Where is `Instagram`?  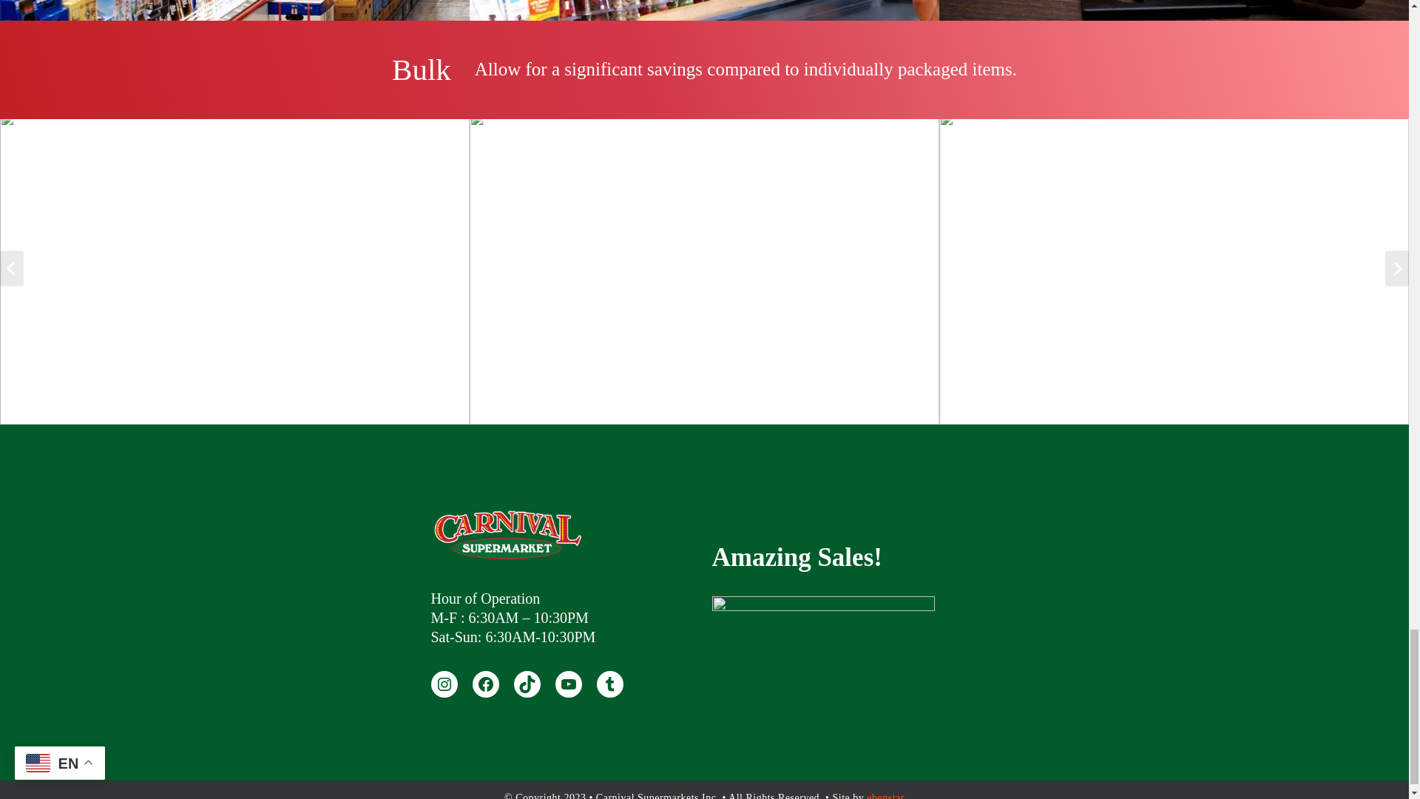 Instagram is located at coordinates (444, 684).